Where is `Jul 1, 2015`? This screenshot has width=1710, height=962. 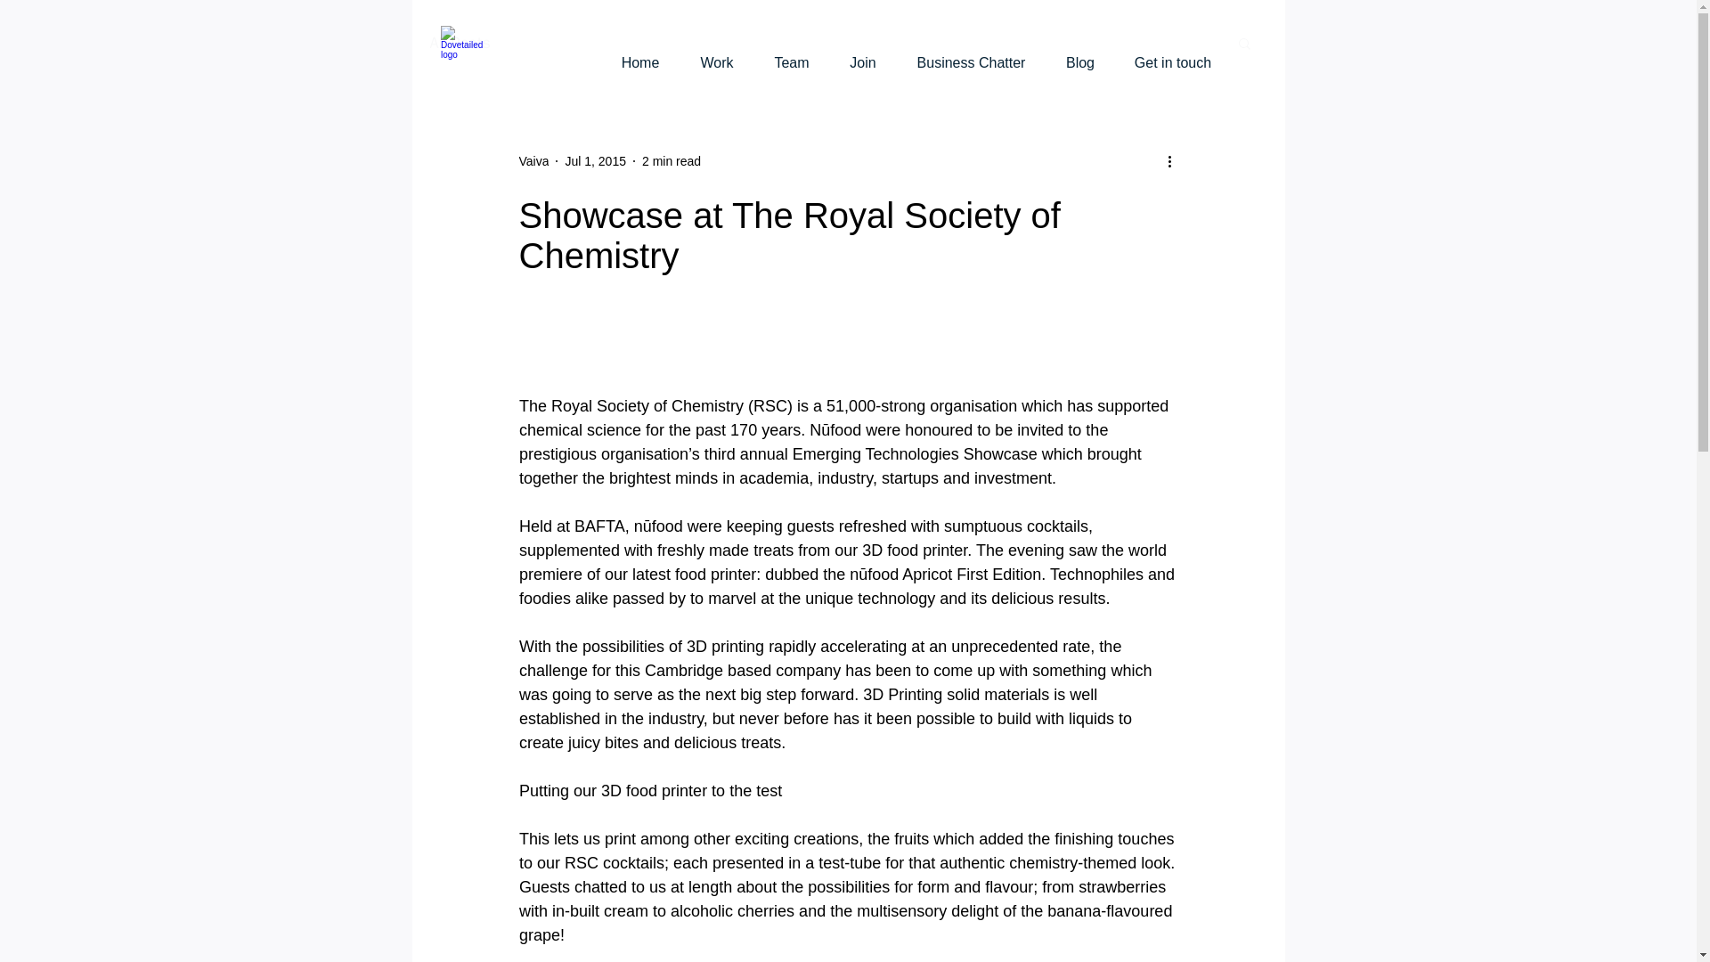 Jul 1, 2015 is located at coordinates (595, 159).